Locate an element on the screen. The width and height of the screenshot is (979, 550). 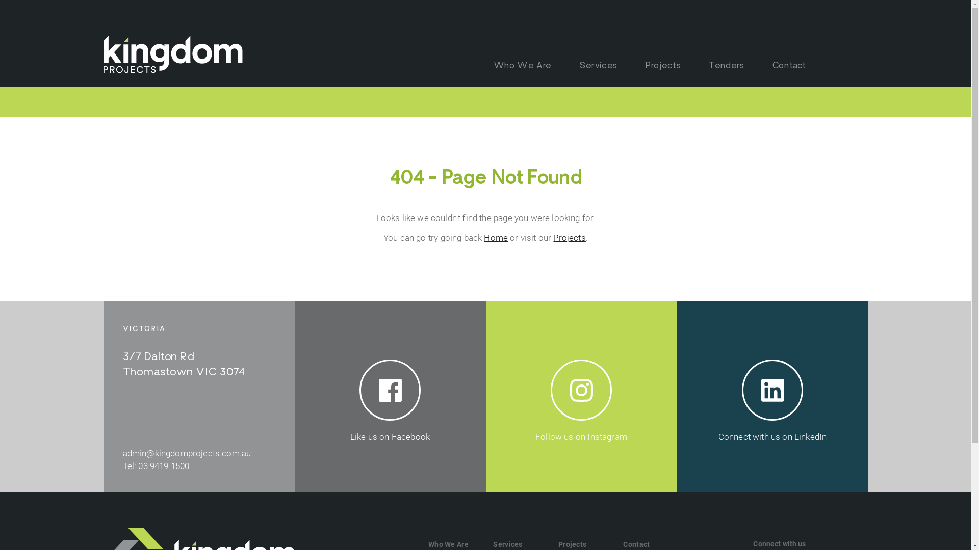
Home is located at coordinates (496, 238).